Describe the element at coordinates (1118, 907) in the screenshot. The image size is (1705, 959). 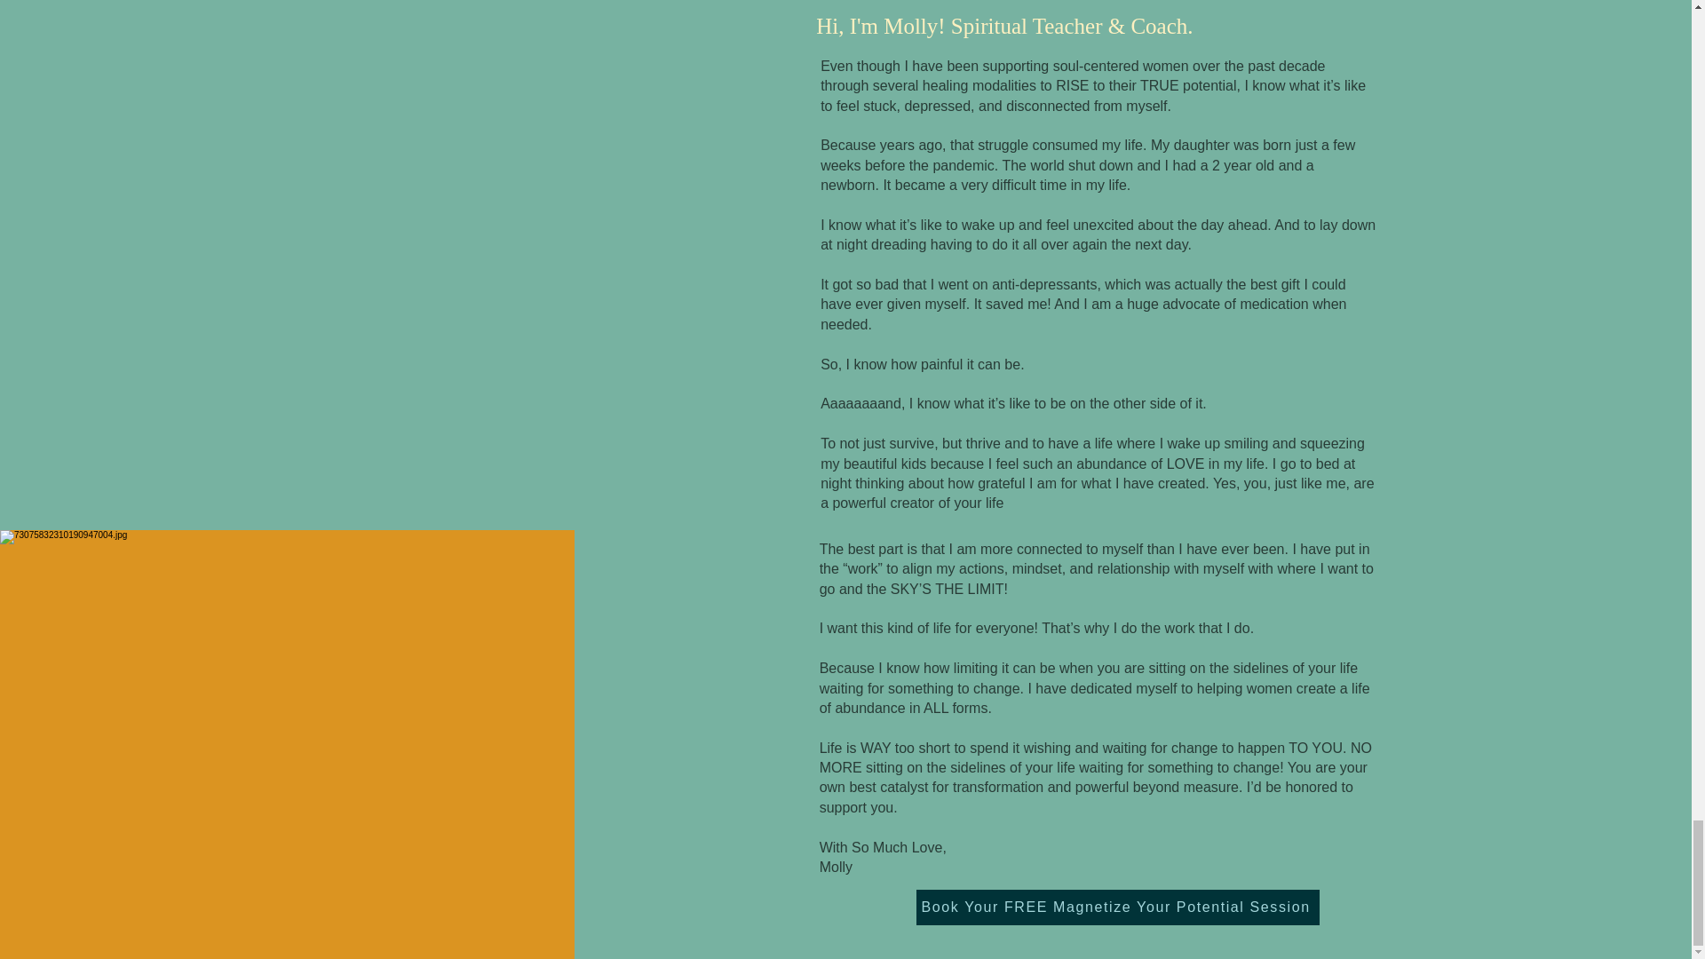
I see `Book Your FREE Magnetize Your Potential Session` at that location.